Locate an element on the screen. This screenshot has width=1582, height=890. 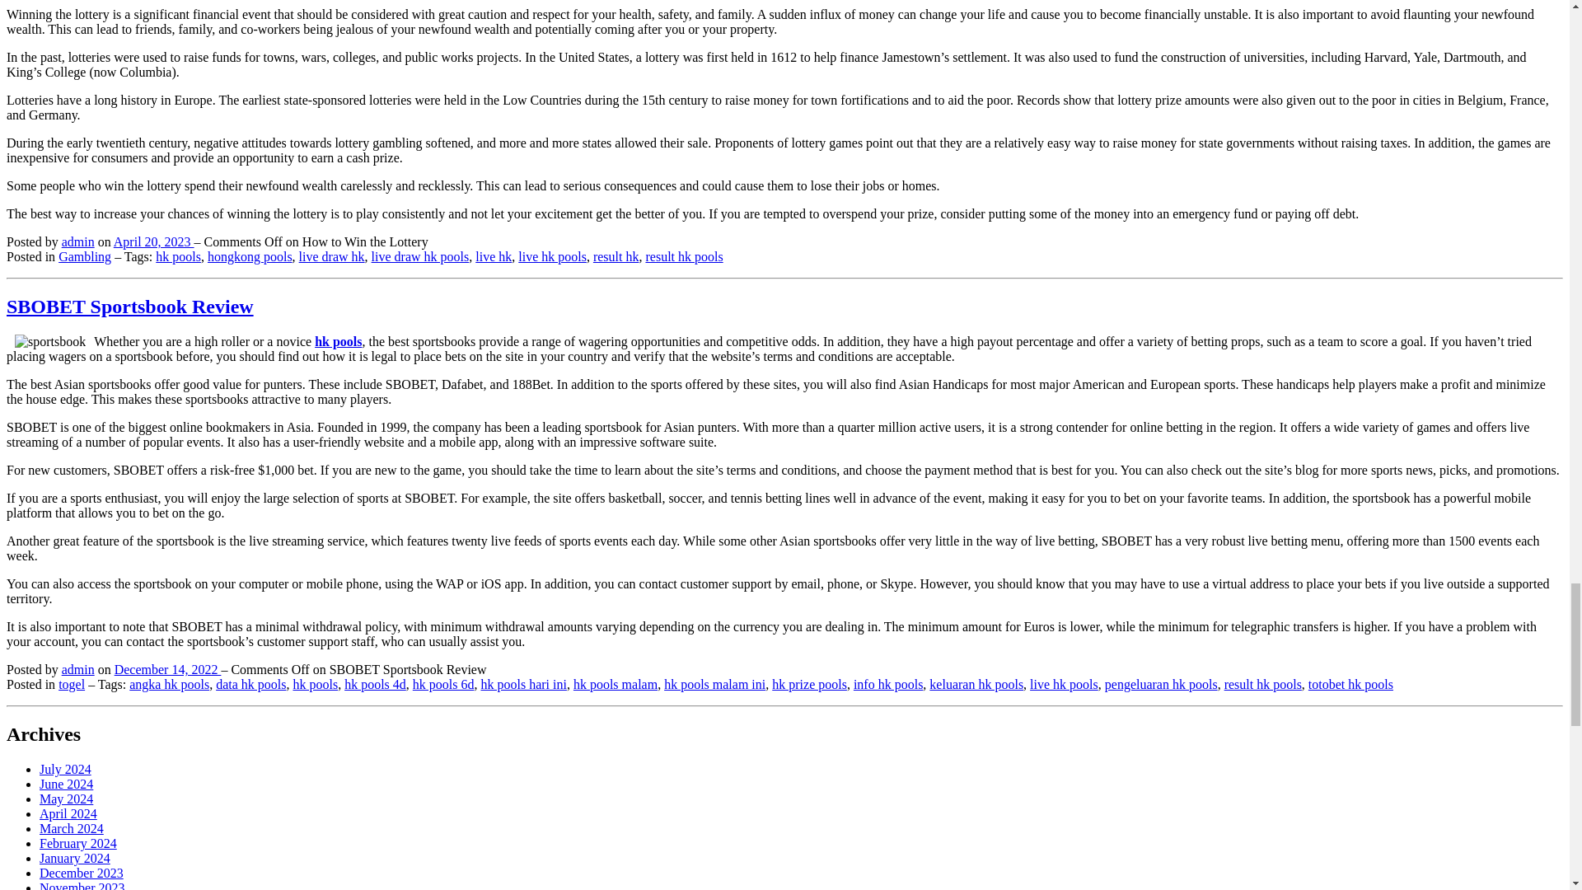
SBOBET Sportsbook Review is located at coordinates (129, 306).